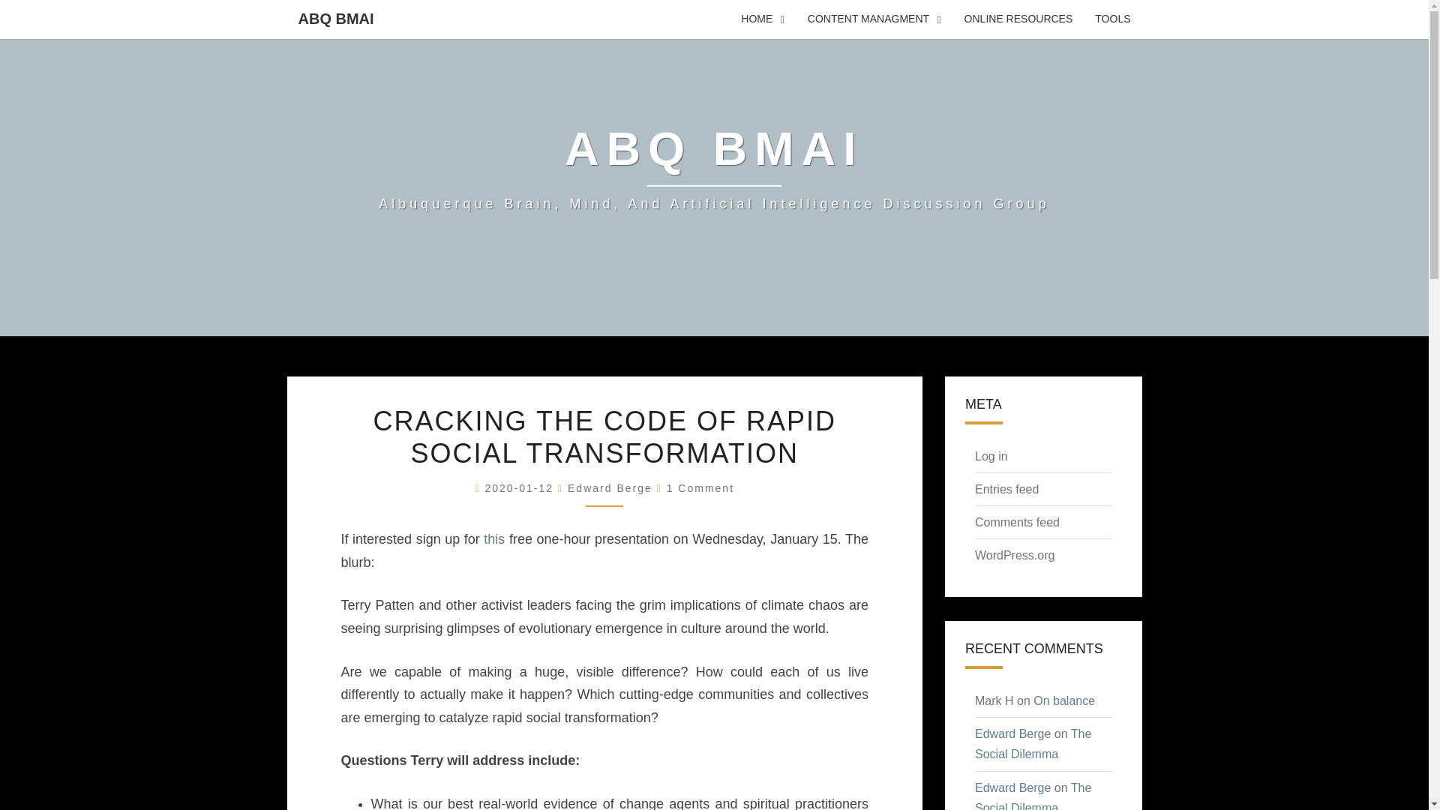  I want to click on 8:57 am, so click(520, 487).